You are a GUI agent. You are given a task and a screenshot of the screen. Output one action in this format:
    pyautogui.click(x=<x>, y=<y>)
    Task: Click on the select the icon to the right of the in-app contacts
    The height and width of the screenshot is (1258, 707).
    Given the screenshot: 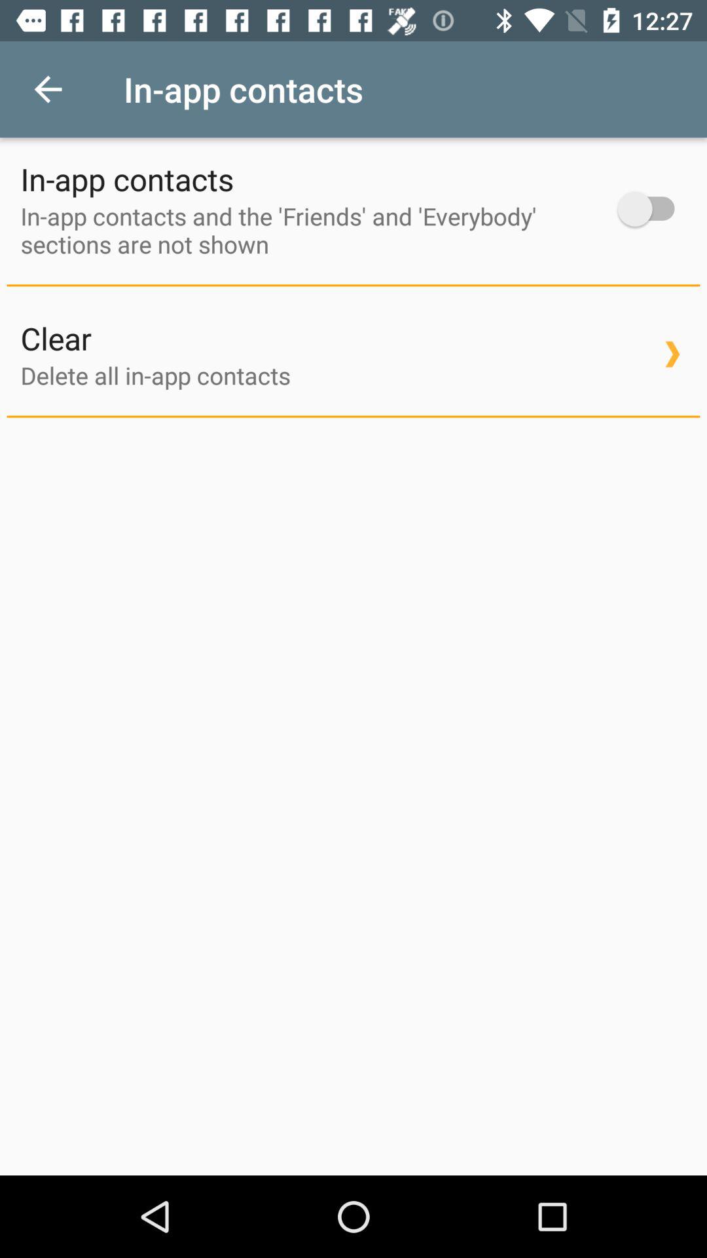 What is the action you would take?
    pyautogui.click(x=652, y=208)
    